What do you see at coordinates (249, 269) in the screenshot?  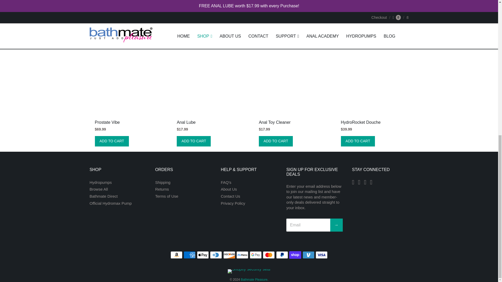 I see `This online store is secured by Shopify` at bounding box center [249, 269].